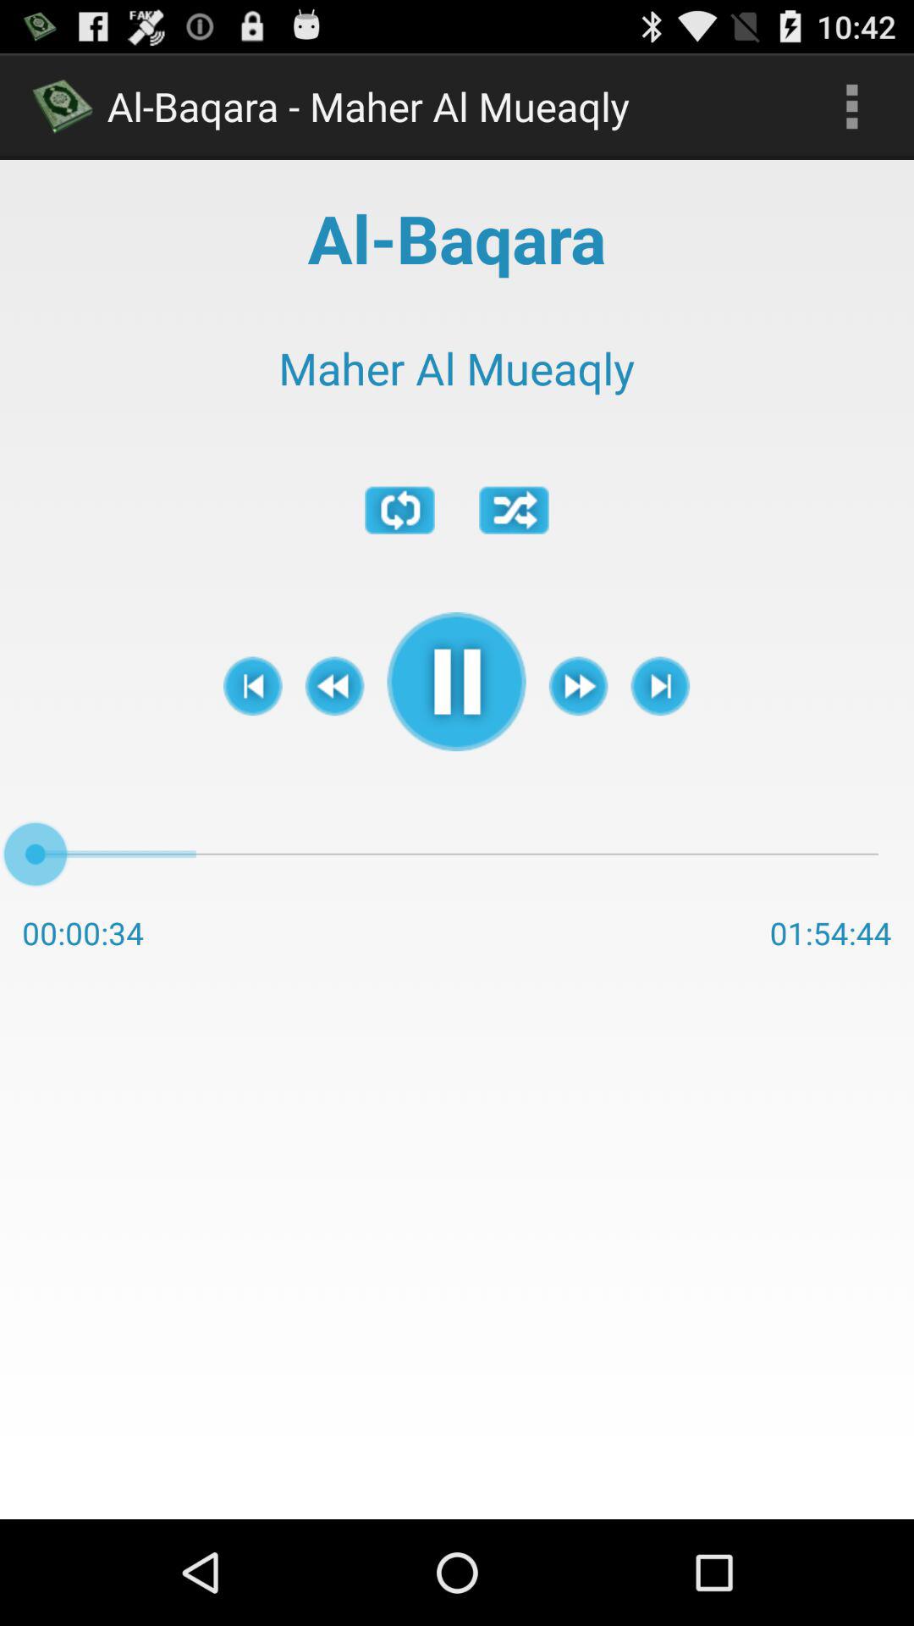  What do you see at coordinates (851, 107) in the screenshot?
I see `launch icon at the top right corner` at bounding box center [851, 107].